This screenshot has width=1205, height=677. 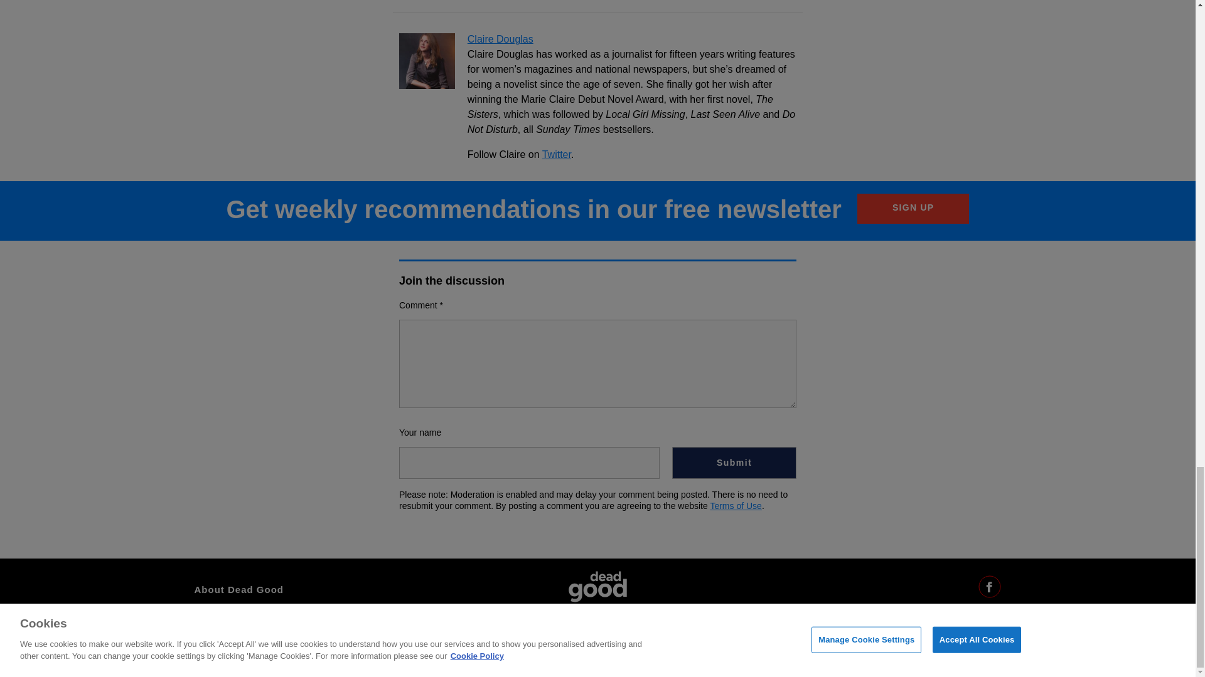 I want to click on Claire Douglas, so click(x=500, y=39).